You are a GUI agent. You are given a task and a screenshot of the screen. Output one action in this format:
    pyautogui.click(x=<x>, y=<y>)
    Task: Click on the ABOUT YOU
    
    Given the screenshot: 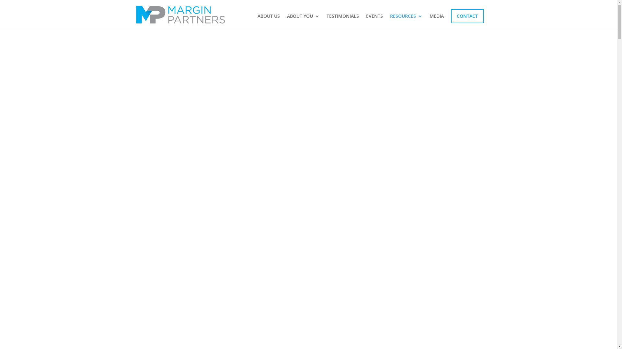 What is the action you would take?
    pyautogui.click(x=303, y=22)
    